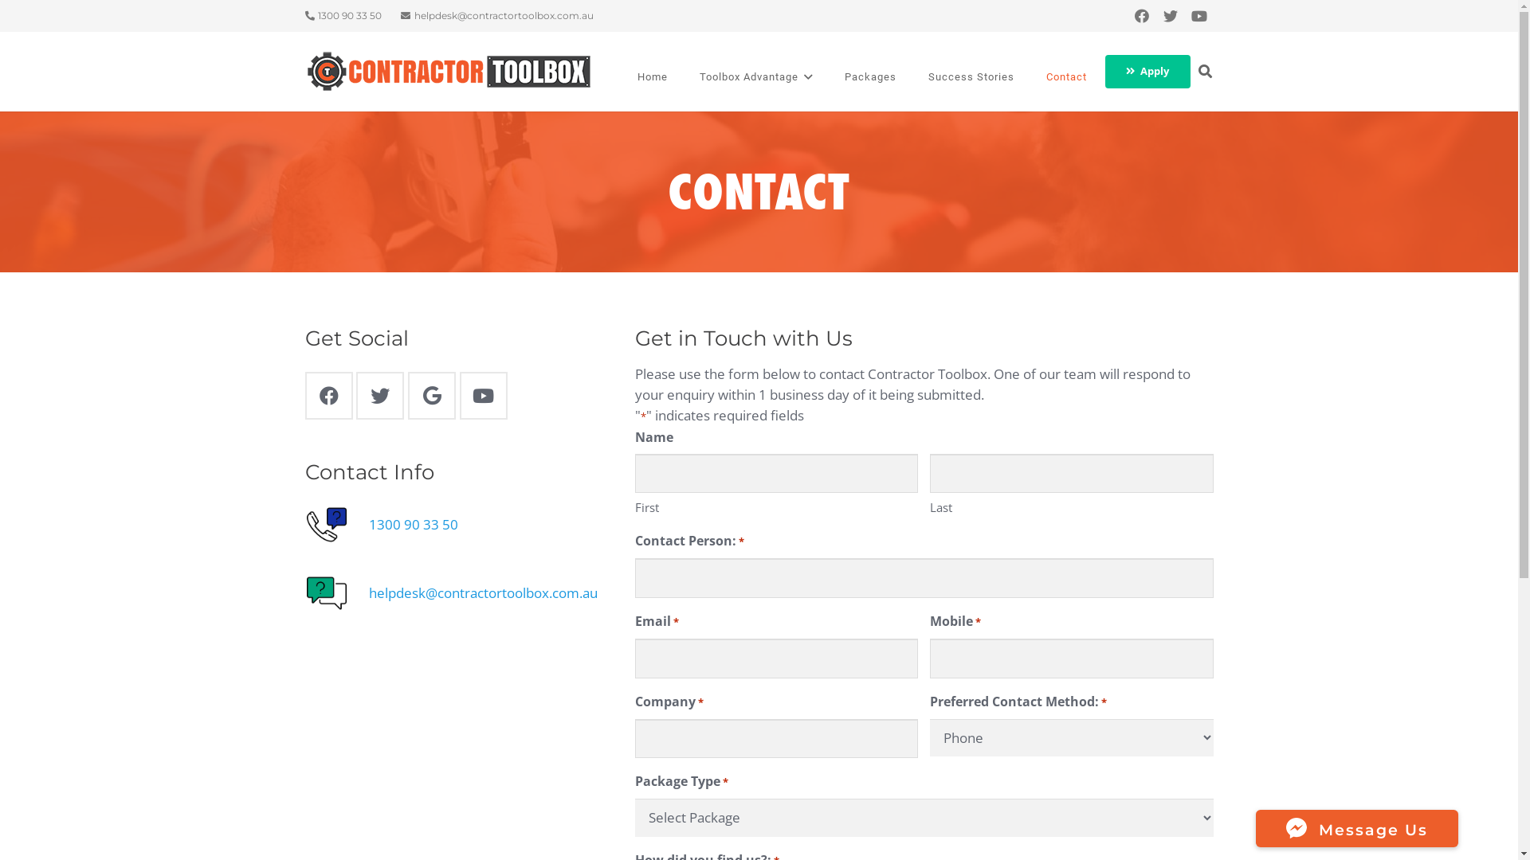 The height and width of the screenshot is (860, 1530). What do you see at coordinates (497, 16) in the screenshot?
I see `helpdesk@contractortoolbox.com.au` at bounding box center [497, 16].